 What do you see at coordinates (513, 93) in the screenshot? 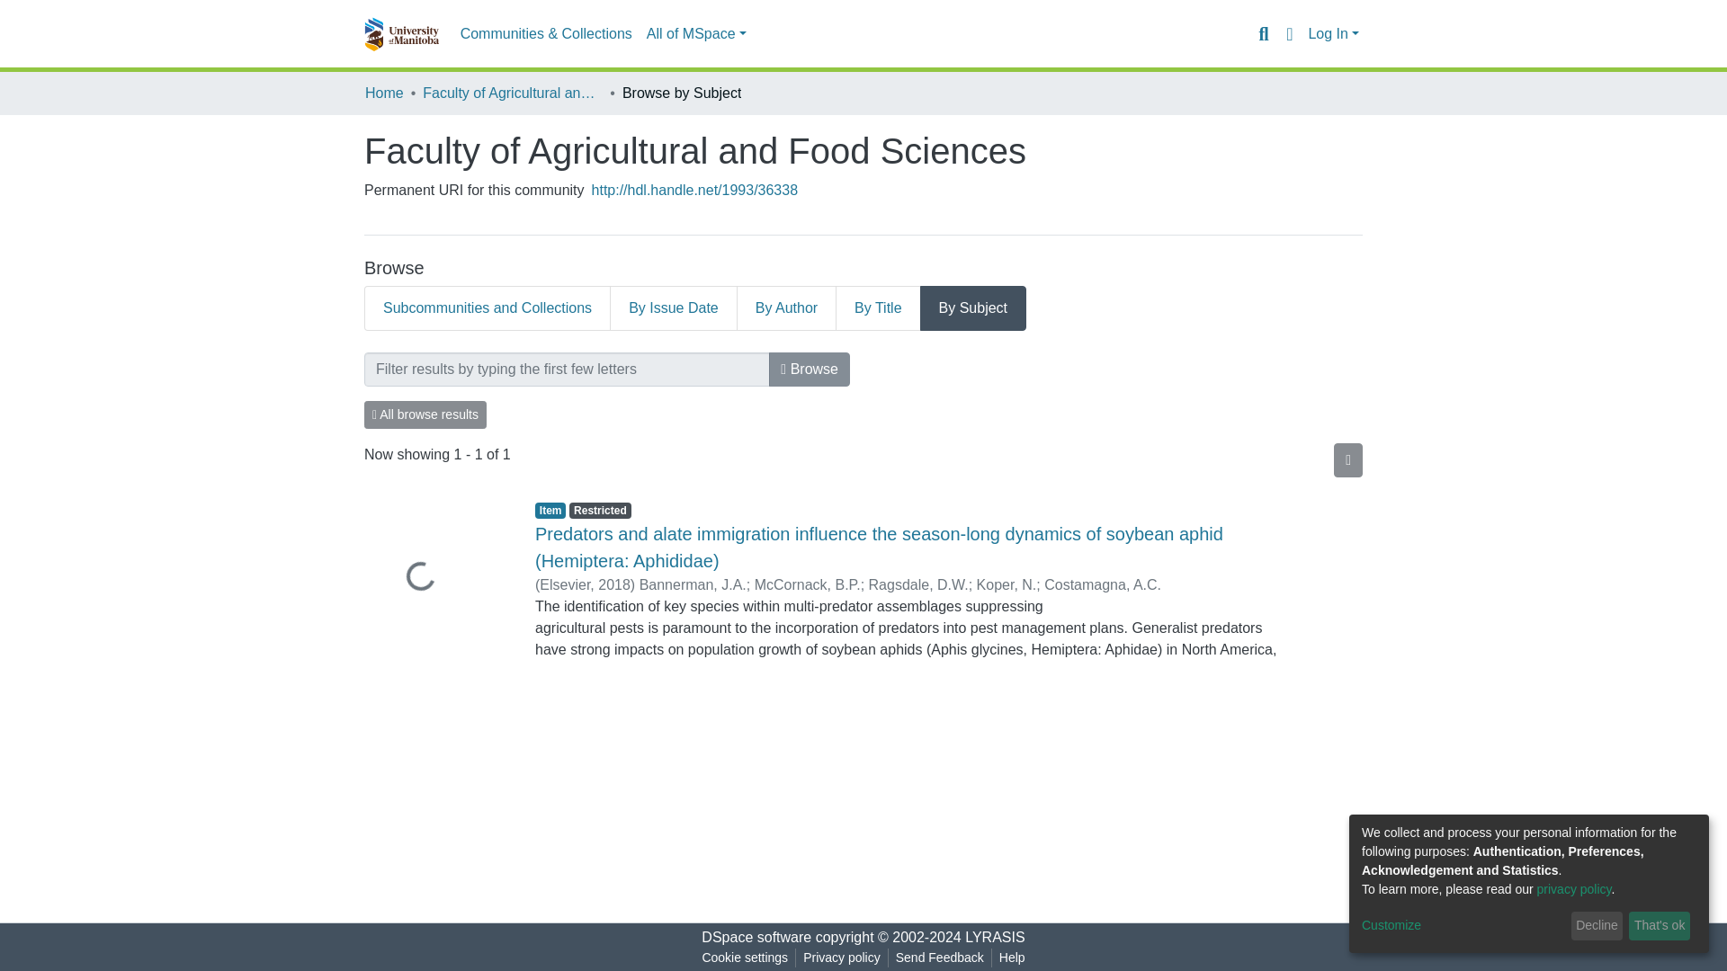
I see `Faculty of Agricultural and Food Sciences` at bounding box center [513, 93].